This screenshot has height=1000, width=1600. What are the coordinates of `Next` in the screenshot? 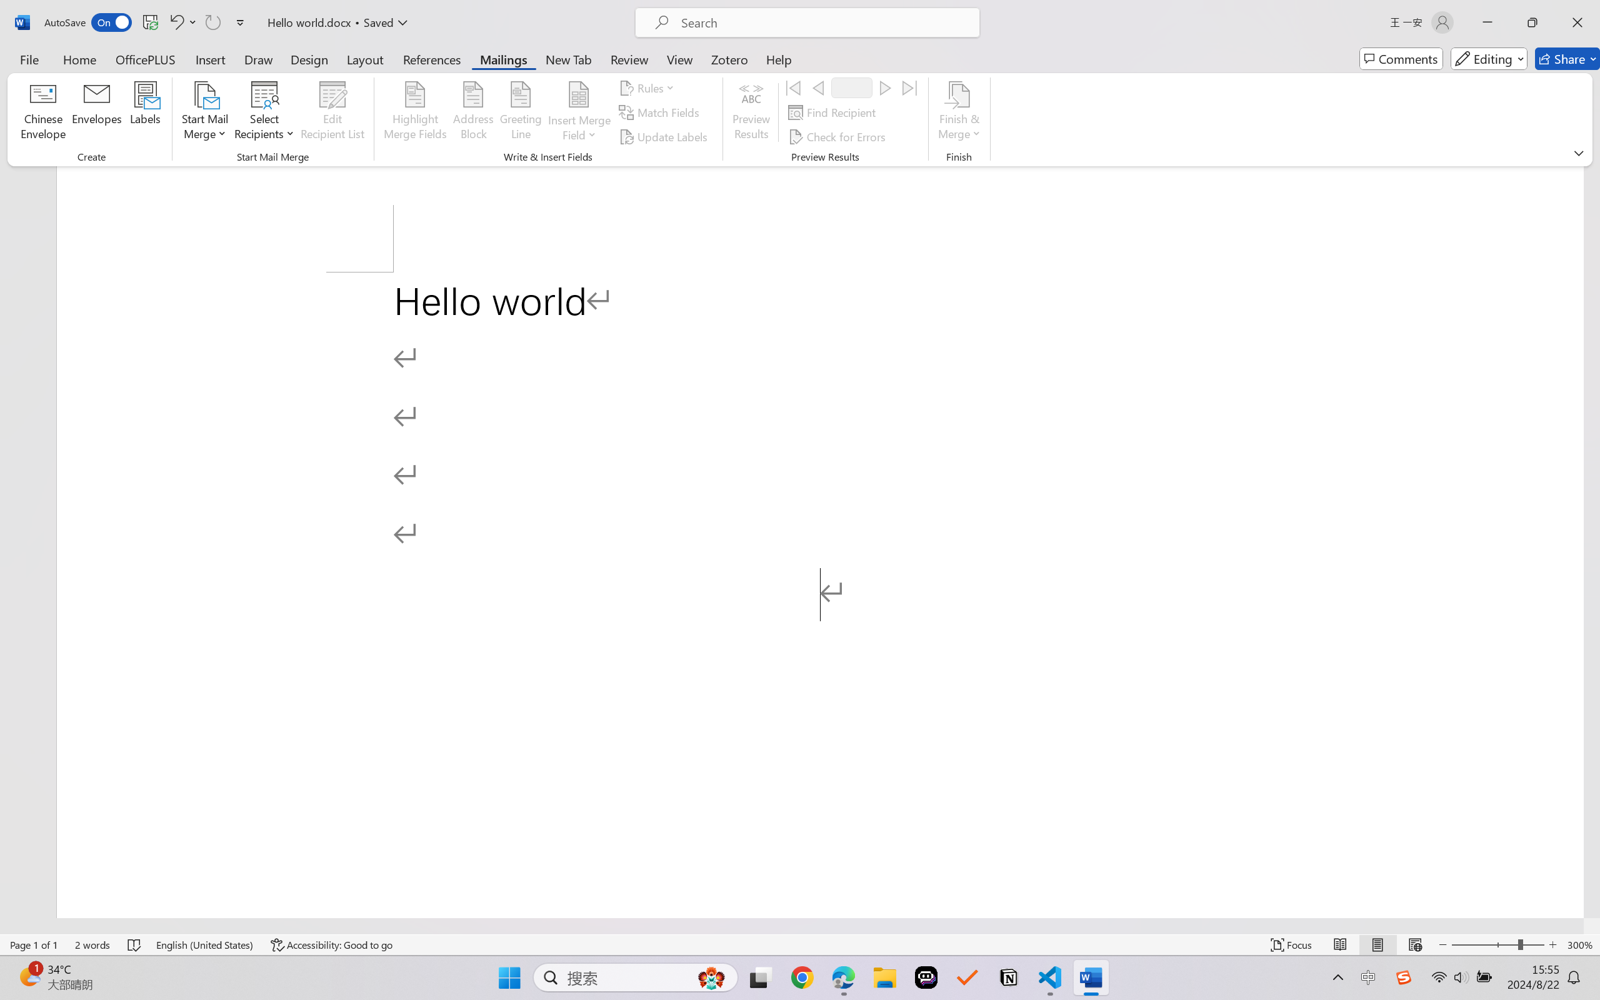 It's located at (885, 87).